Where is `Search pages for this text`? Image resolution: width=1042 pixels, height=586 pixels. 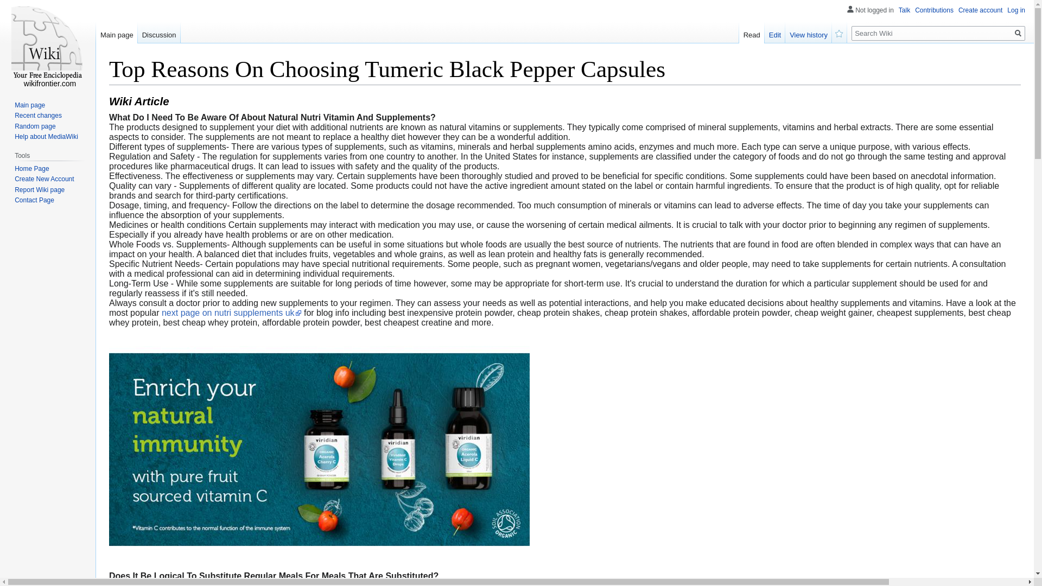 Search pages for this text is located at coordinates (1018, 33).